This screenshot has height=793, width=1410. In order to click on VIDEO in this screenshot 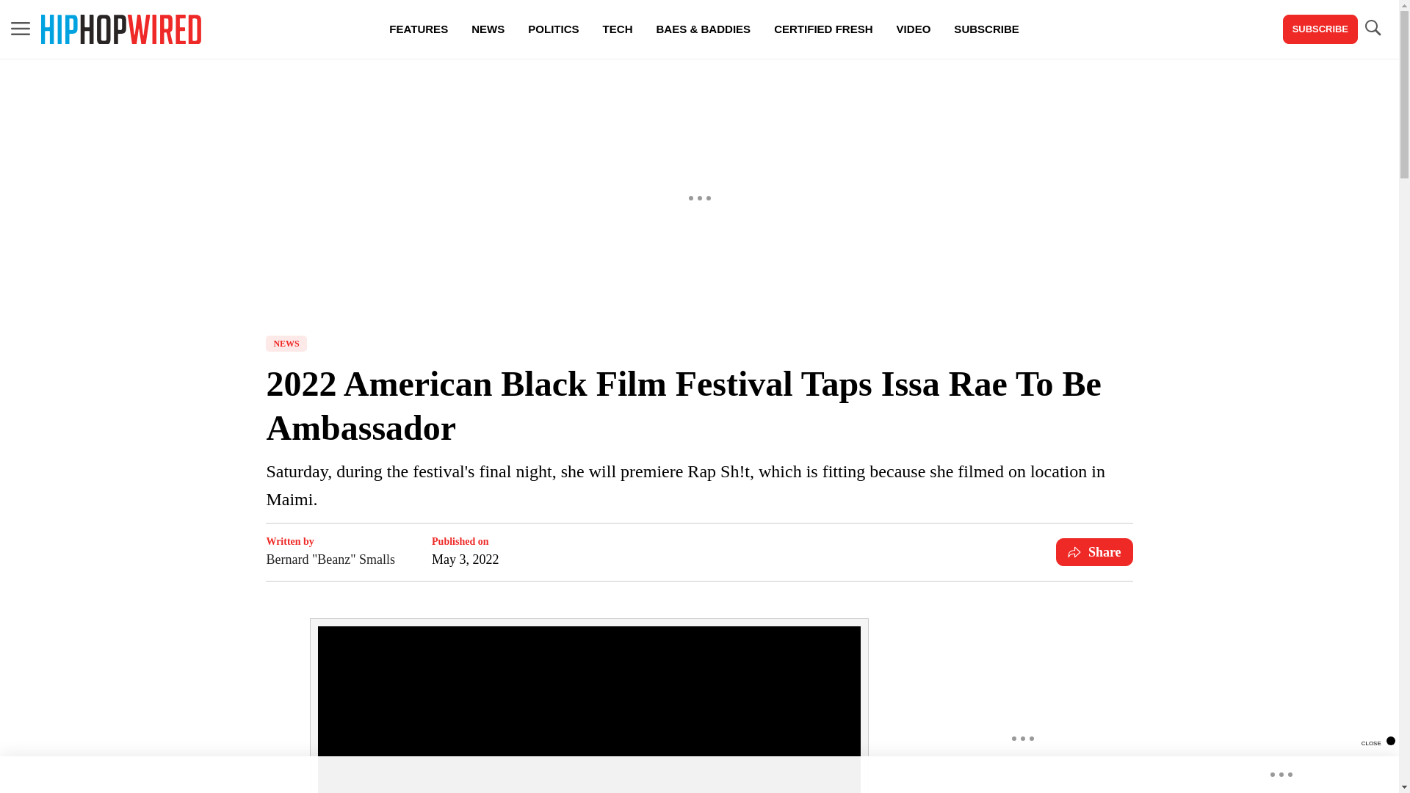, I will do `click(914, 29)`.